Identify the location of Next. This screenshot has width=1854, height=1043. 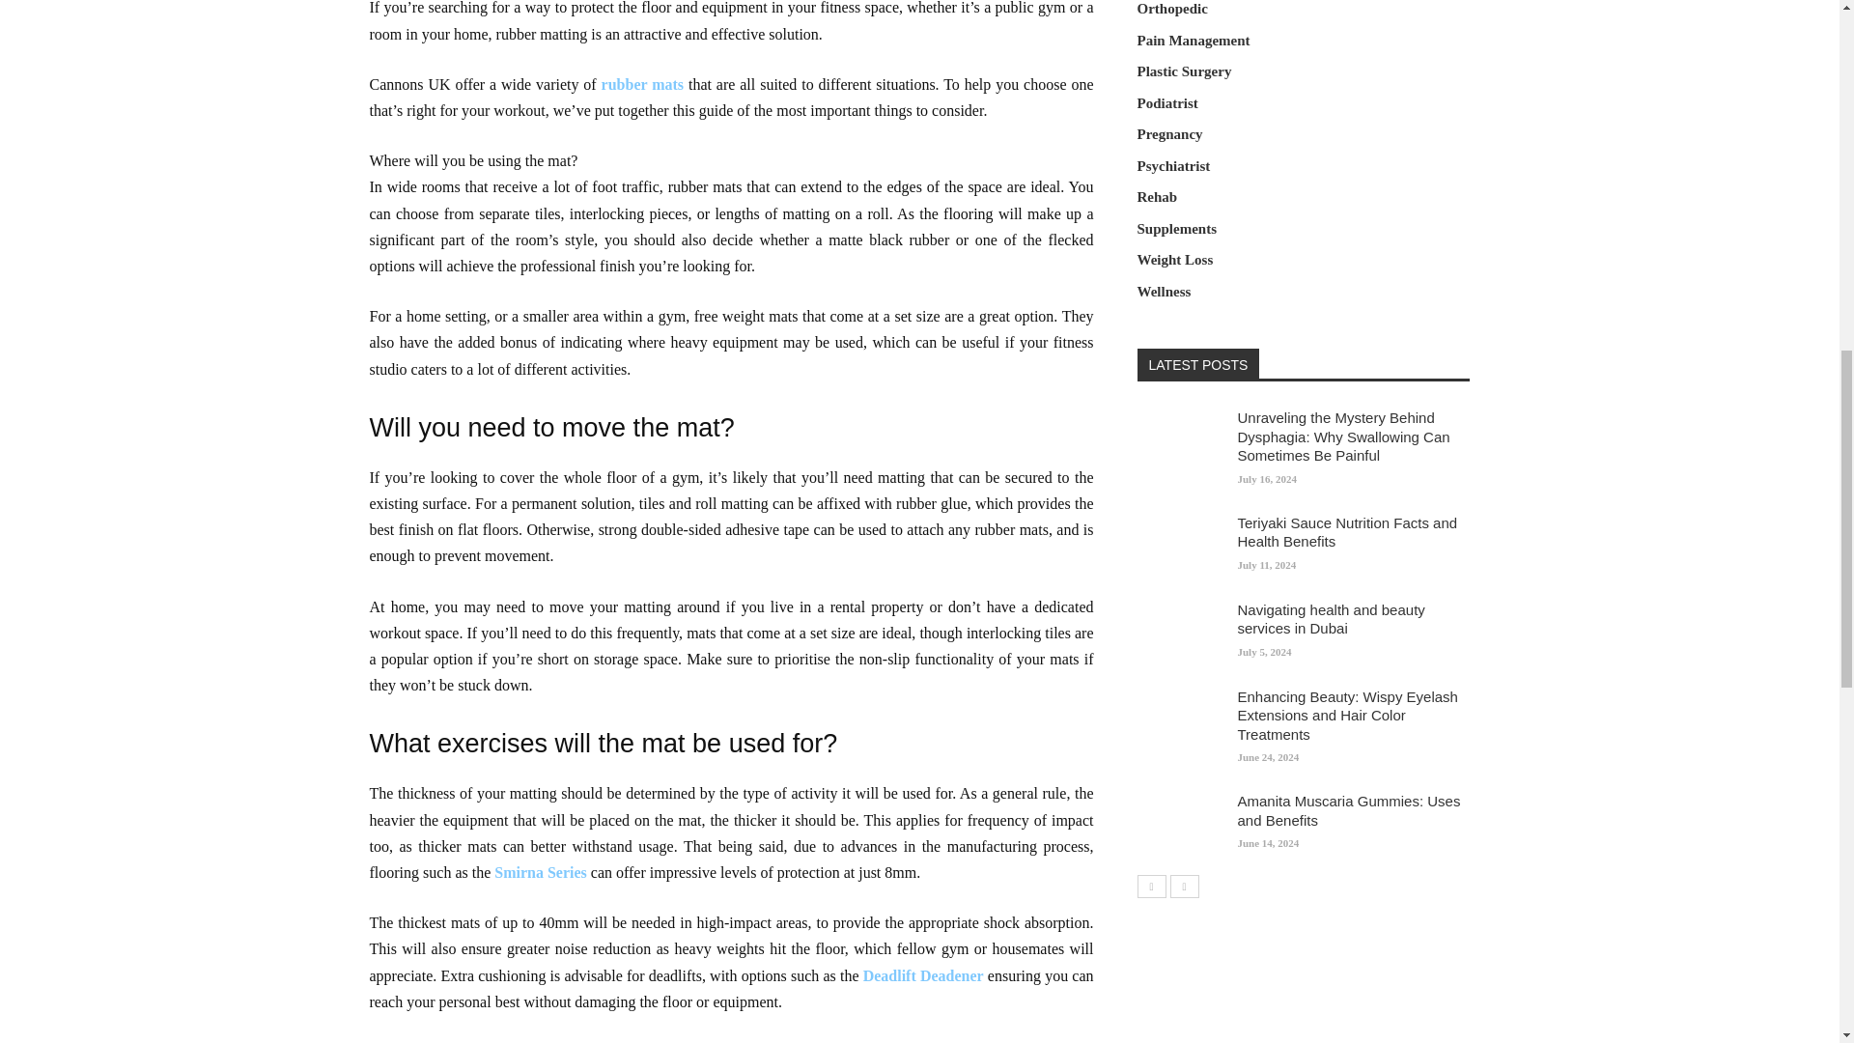
(1184, 887).